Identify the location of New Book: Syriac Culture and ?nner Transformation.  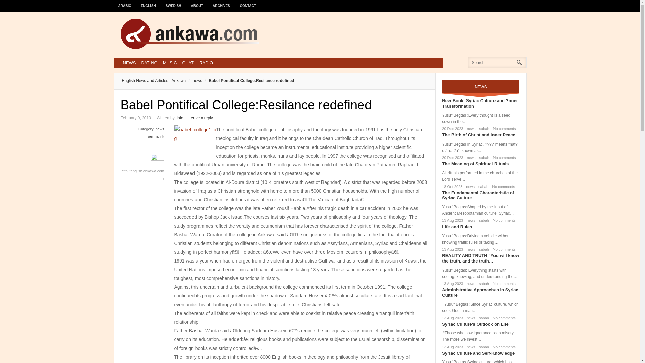
(480, 103).